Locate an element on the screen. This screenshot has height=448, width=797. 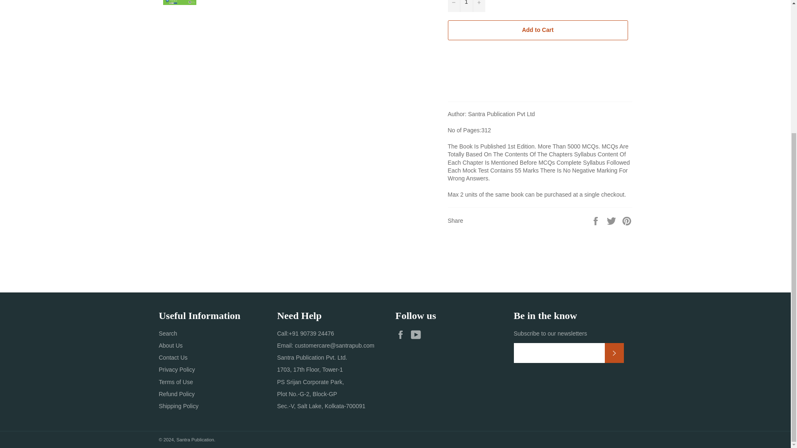
1 is located at coordinates (466, 6).